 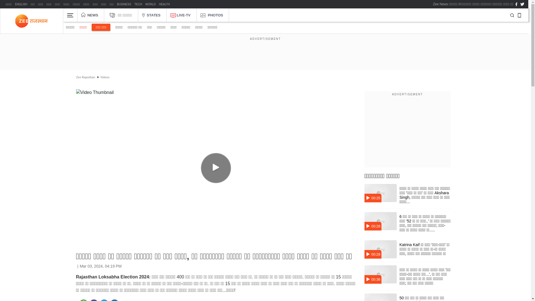 I want to click on HEALTH, so click(x=164, y=4).